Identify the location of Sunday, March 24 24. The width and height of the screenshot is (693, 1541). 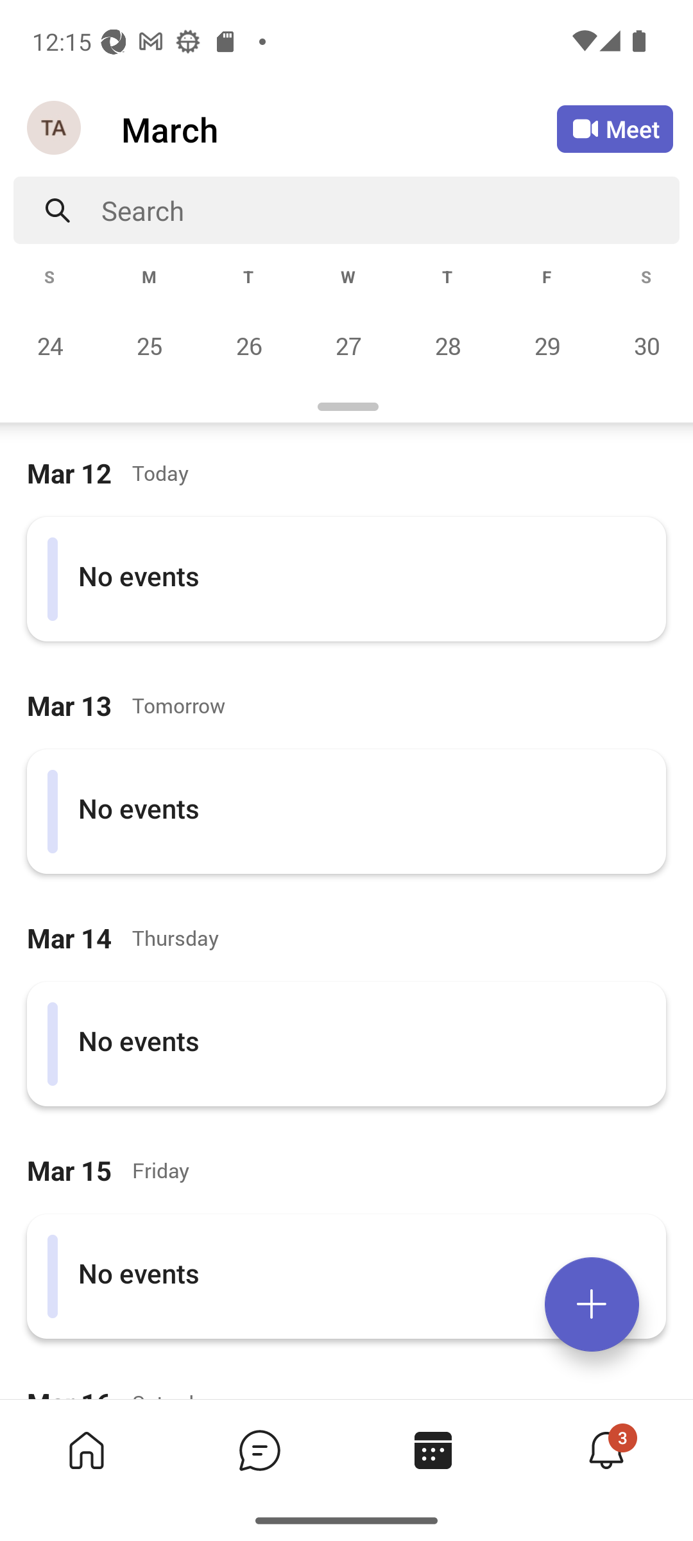
(50, 345).